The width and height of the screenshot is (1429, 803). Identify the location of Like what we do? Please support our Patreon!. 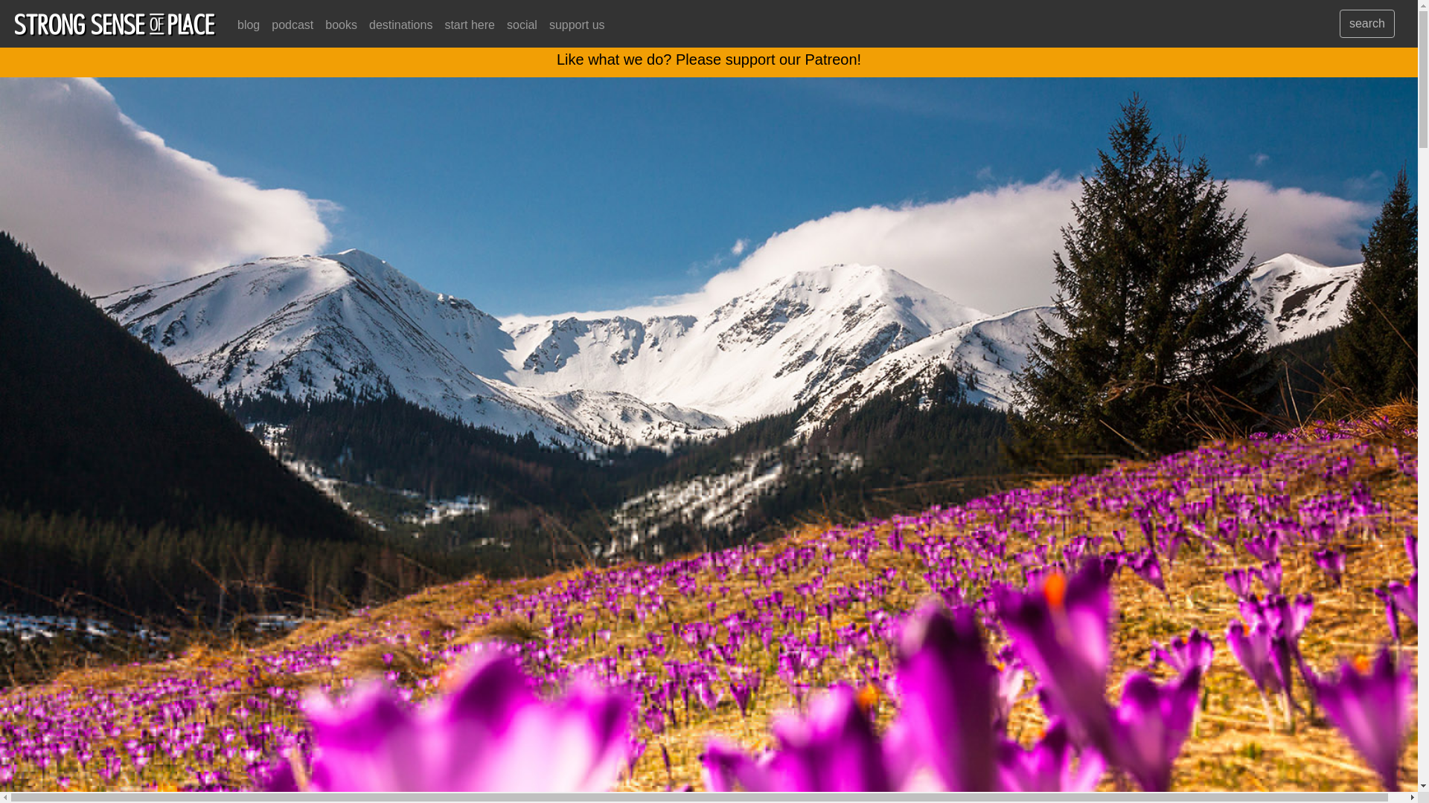
(709, 59).